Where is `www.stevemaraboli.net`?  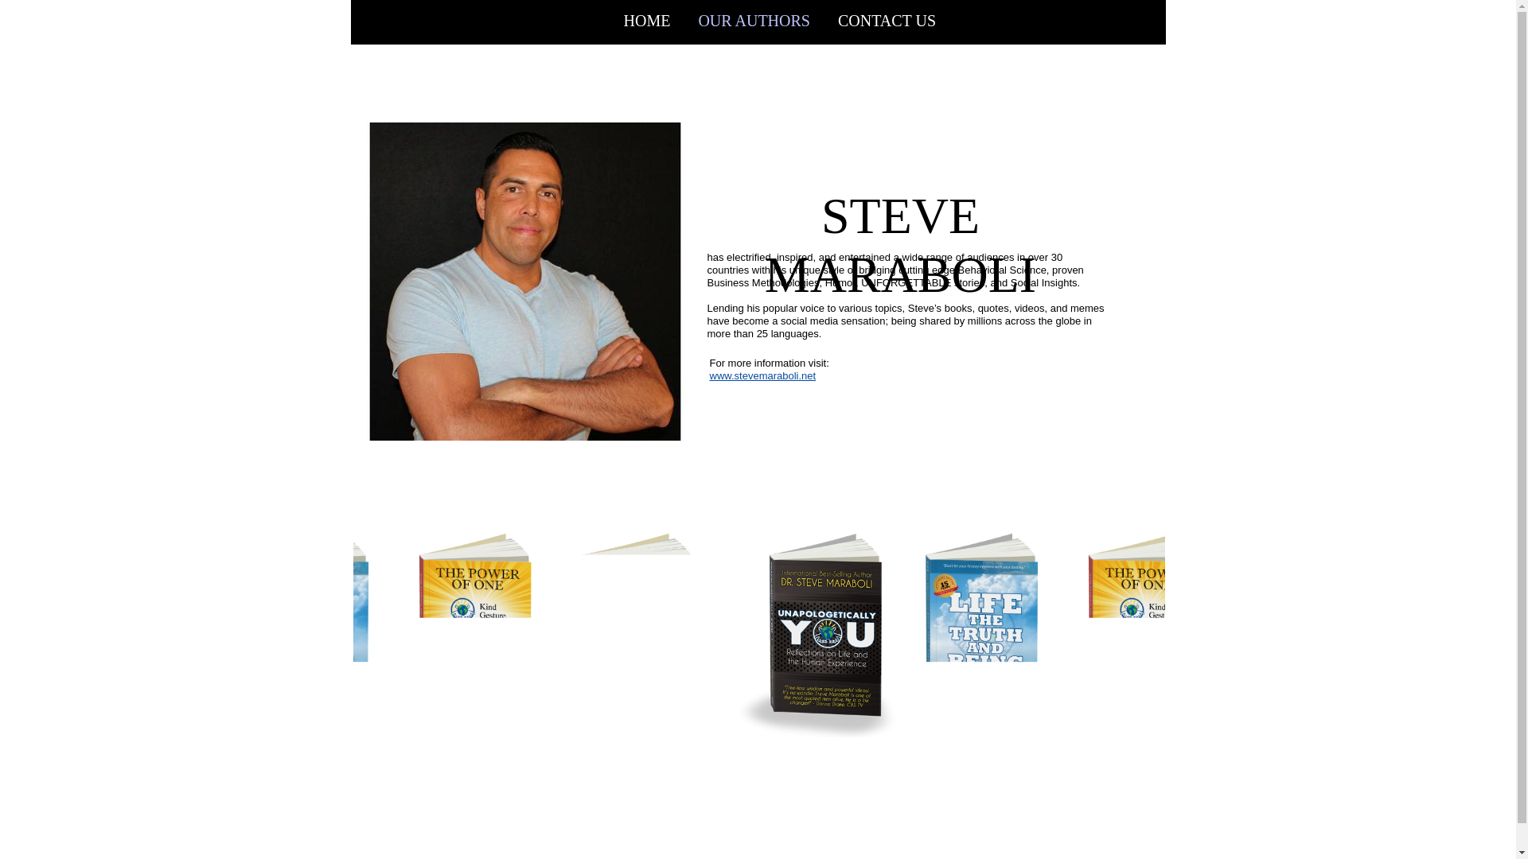
www.stevemaraboli.net is located at coordinates (763, 375).